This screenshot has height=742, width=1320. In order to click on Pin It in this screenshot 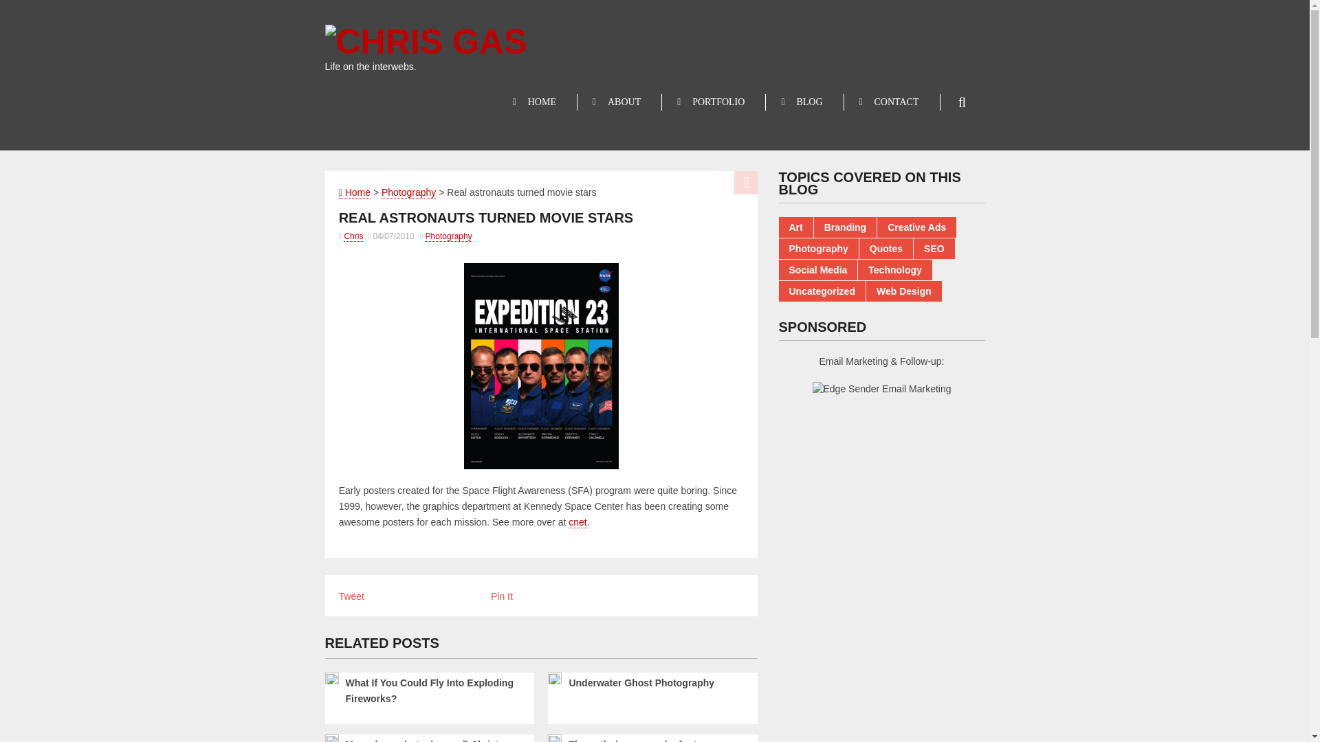, I will do `click(502, 596)`.